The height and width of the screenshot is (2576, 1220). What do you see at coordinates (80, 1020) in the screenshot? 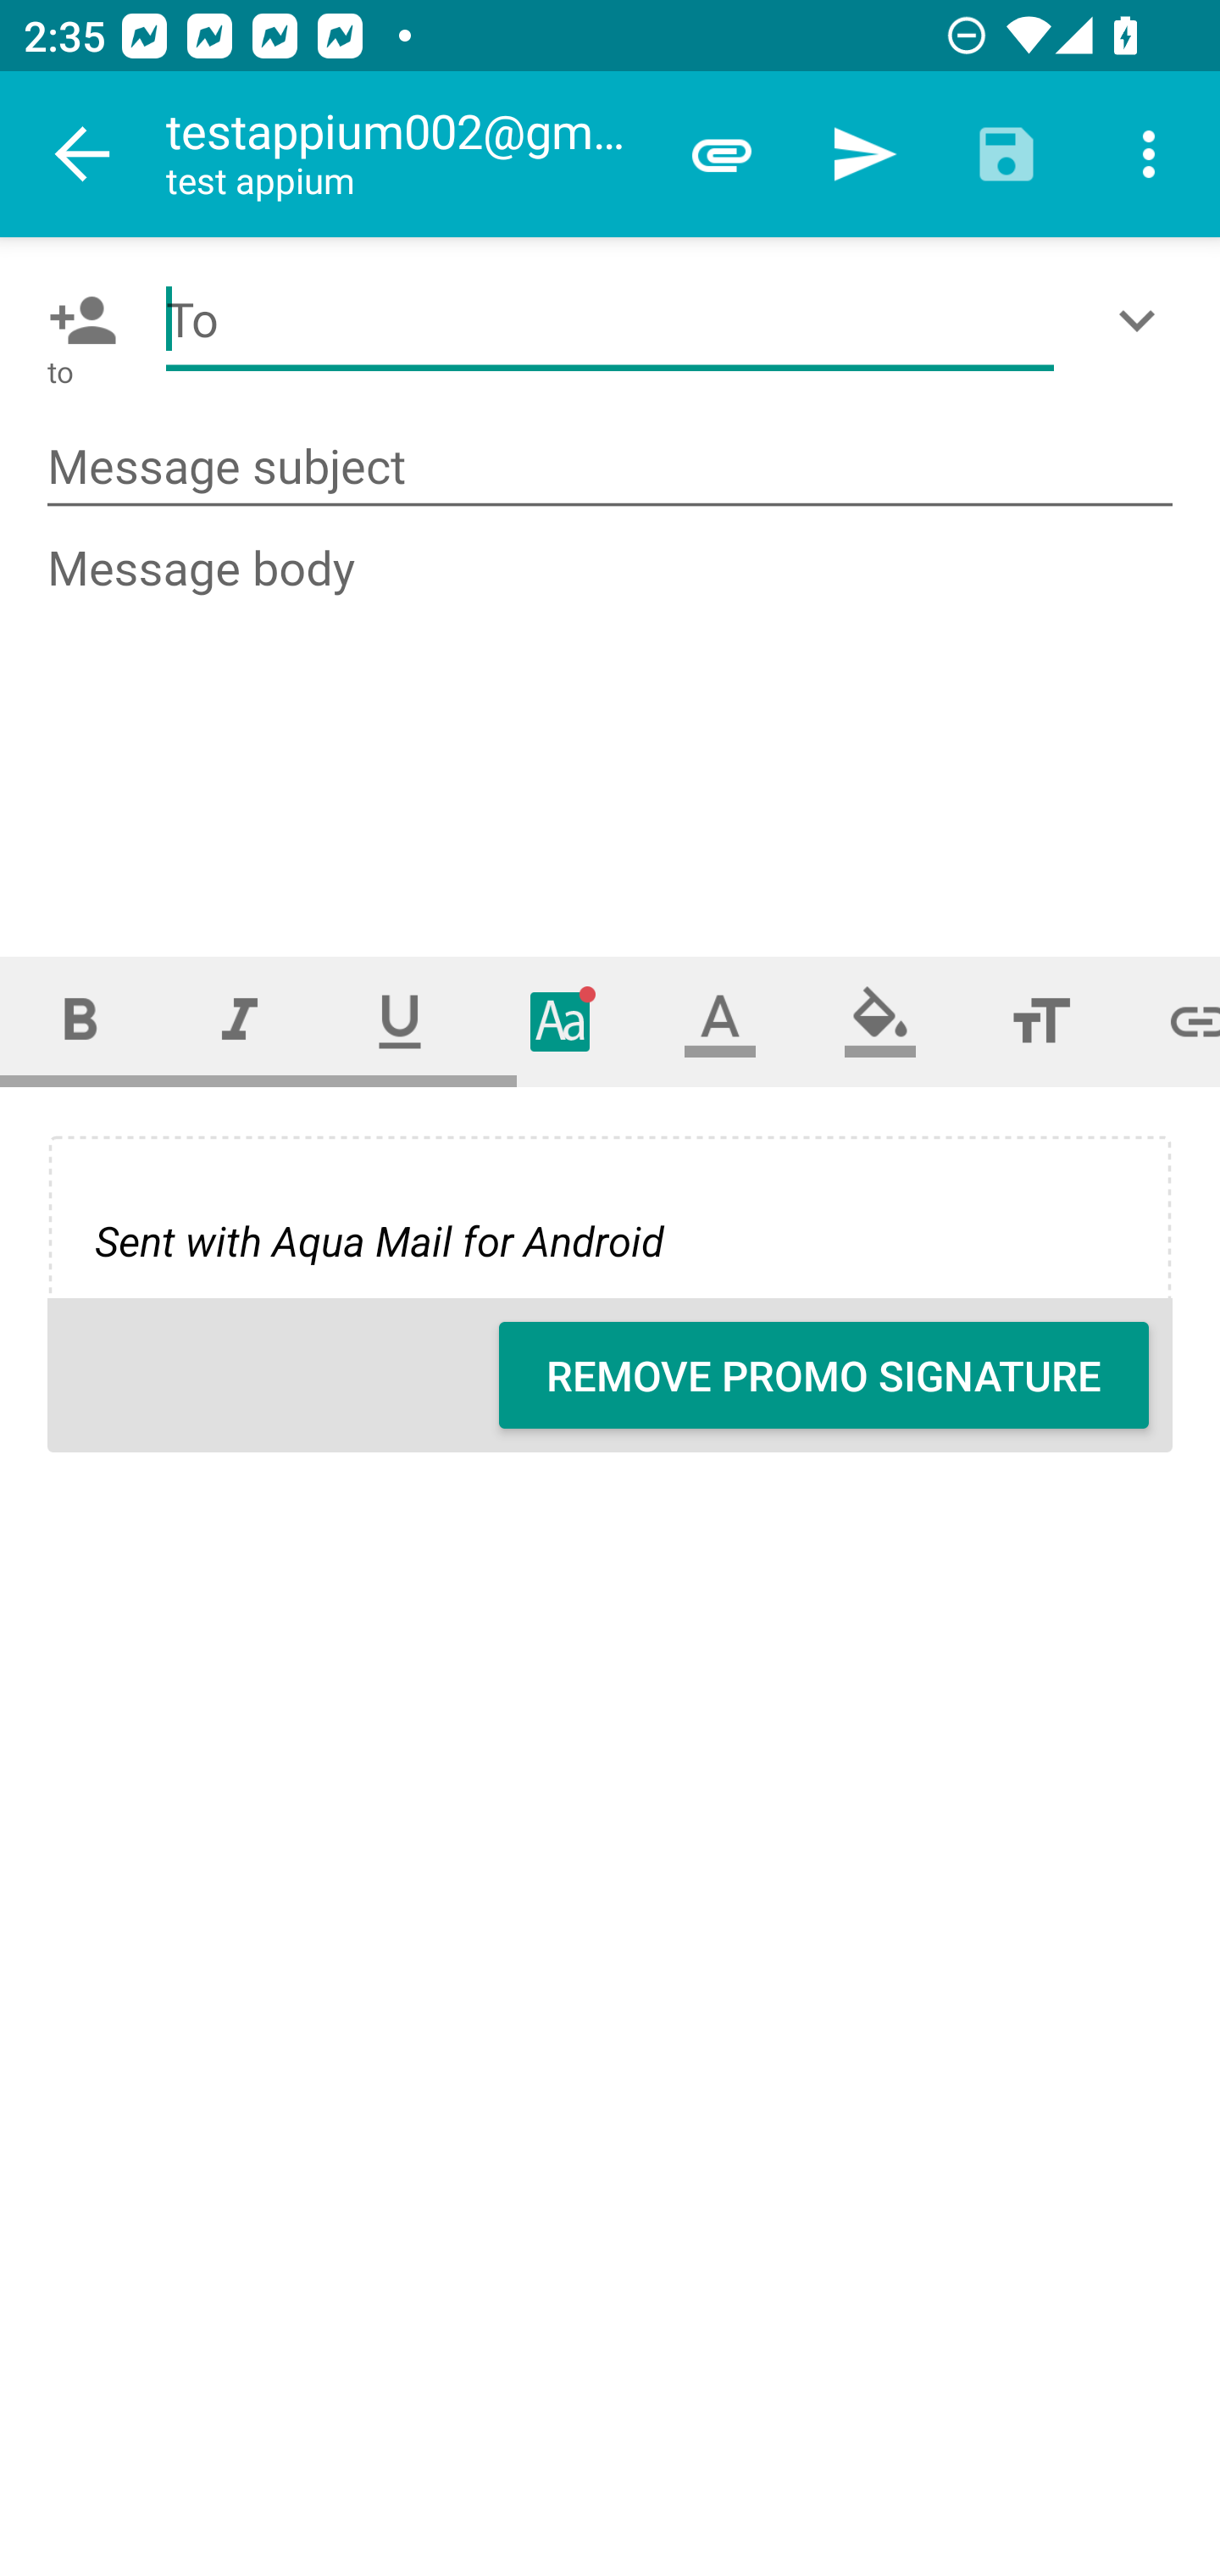
I see `Bold` at bounding box center [80, 1020].